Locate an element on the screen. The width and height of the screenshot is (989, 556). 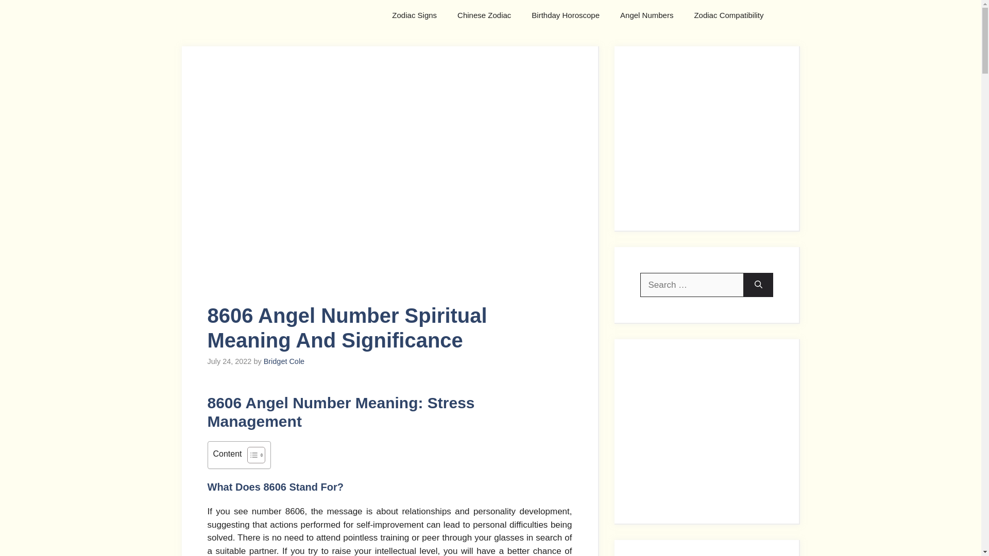
Zodiac Signs is located at coordinates (414, 15).